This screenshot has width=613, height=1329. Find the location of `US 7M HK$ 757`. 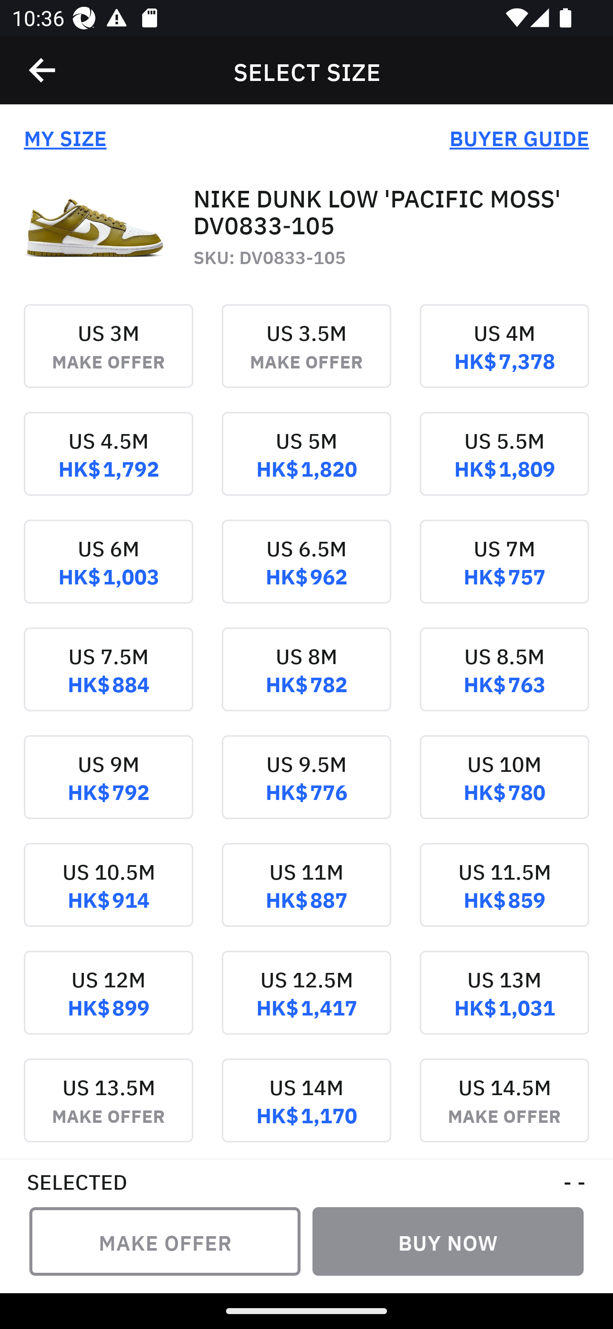

US 7M HK$ 757 is located at coordinates (504, 573).